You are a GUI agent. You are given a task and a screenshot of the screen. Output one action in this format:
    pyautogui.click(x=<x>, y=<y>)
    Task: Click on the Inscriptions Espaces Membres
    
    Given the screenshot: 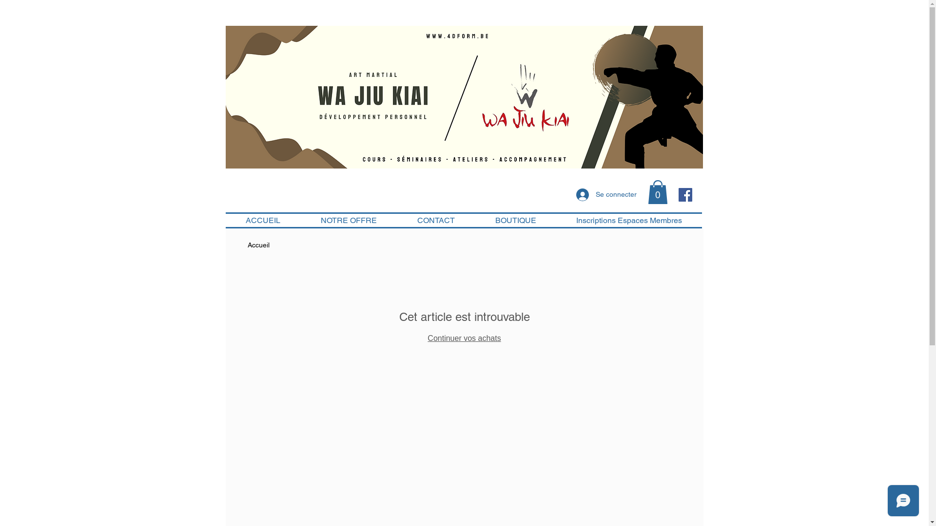 What is the action you would take?
    pyautogui.click(x=629, y=220)
    